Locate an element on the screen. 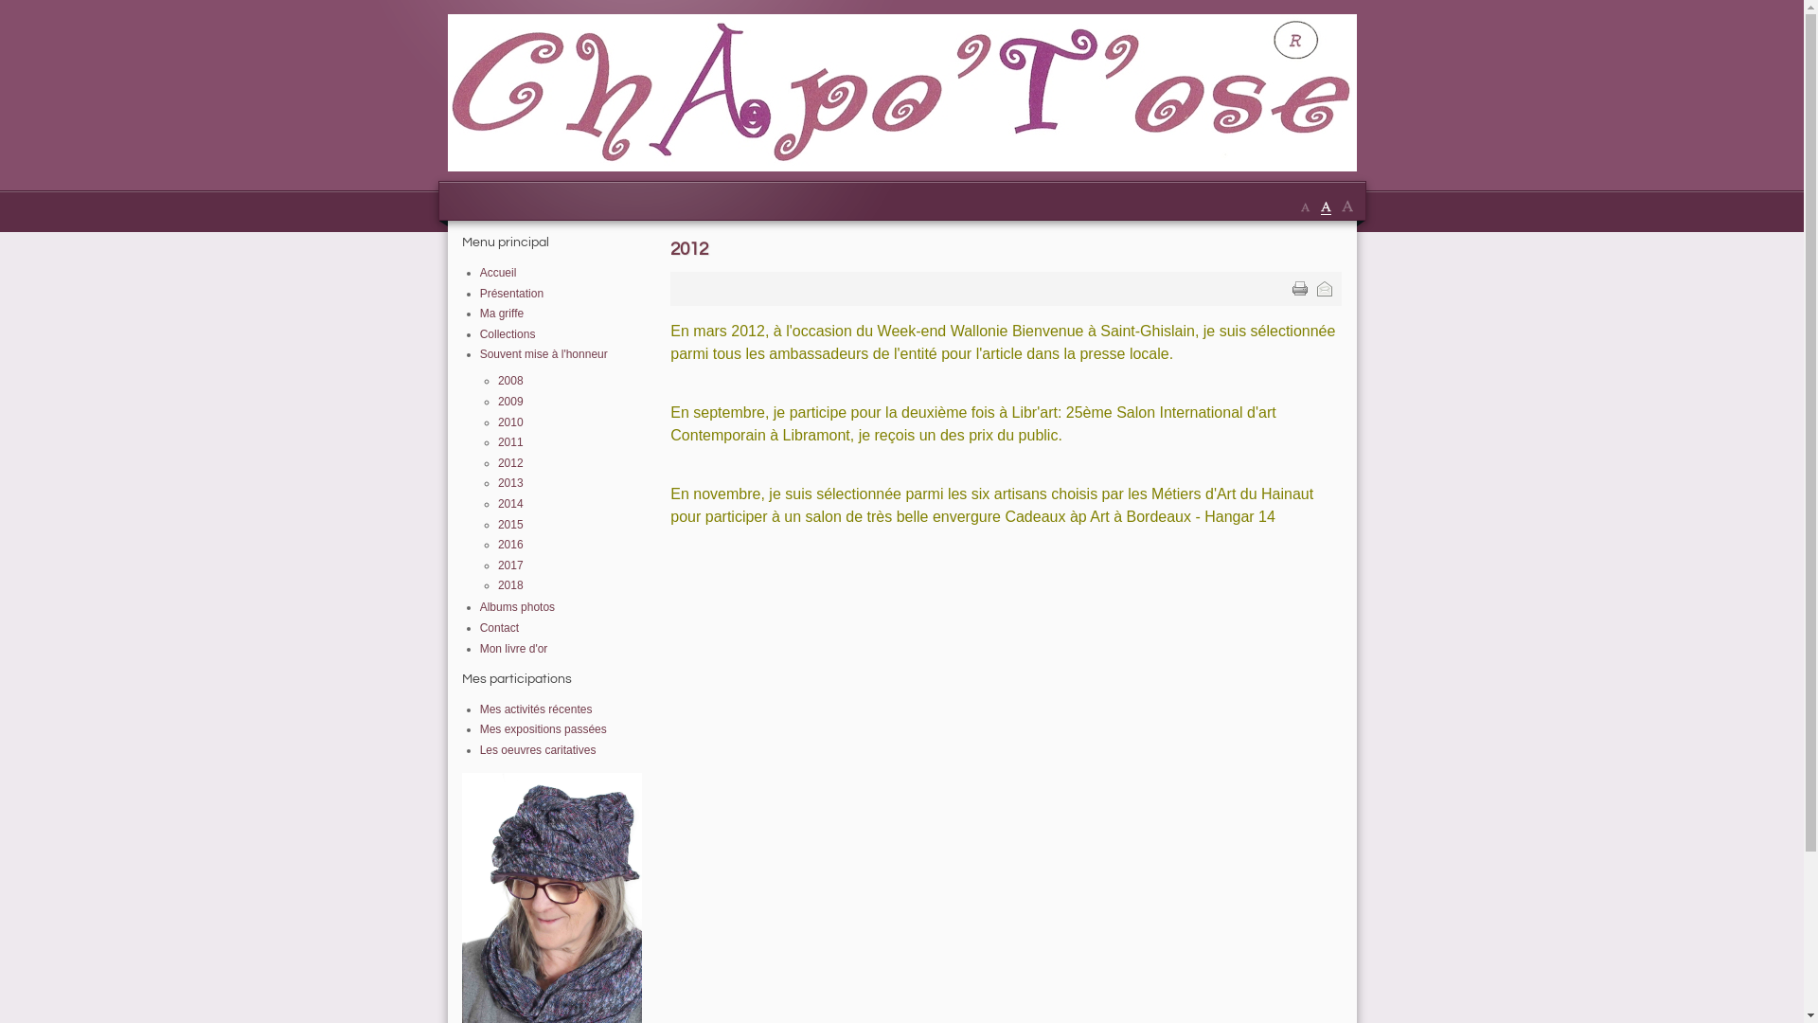 The image size is (1818, 1023). Contact is located at coordinates (499, 628).